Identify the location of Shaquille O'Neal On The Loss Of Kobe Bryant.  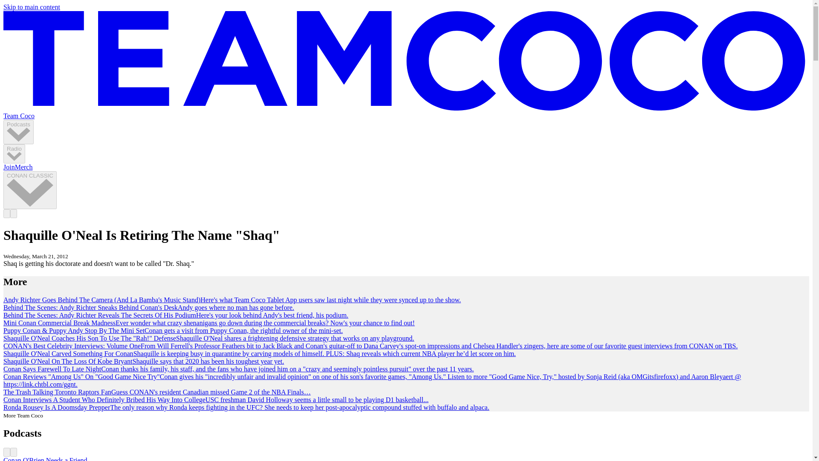
(68, 361).